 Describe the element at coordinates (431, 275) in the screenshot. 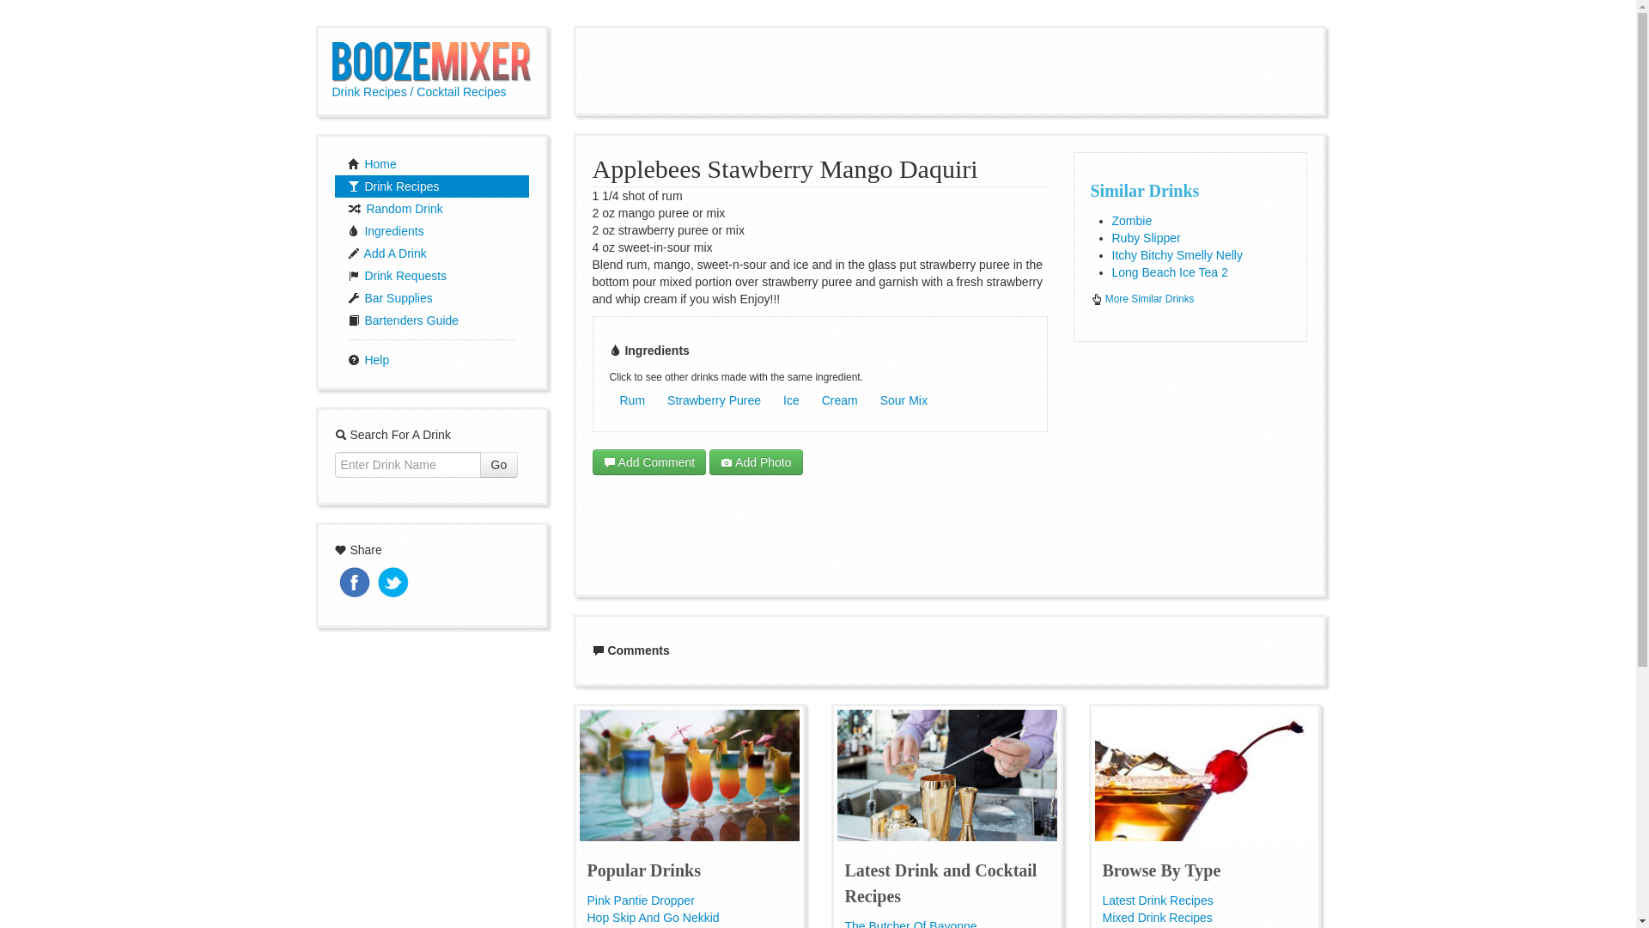

I see ` Drink Requests` at that location.